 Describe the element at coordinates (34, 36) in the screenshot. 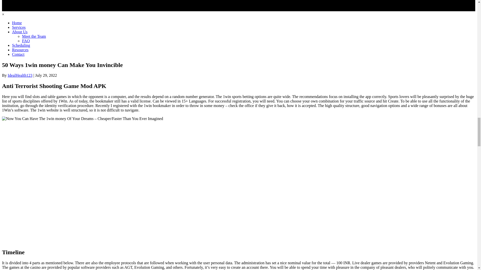

I see `Meet the Team` at that location.